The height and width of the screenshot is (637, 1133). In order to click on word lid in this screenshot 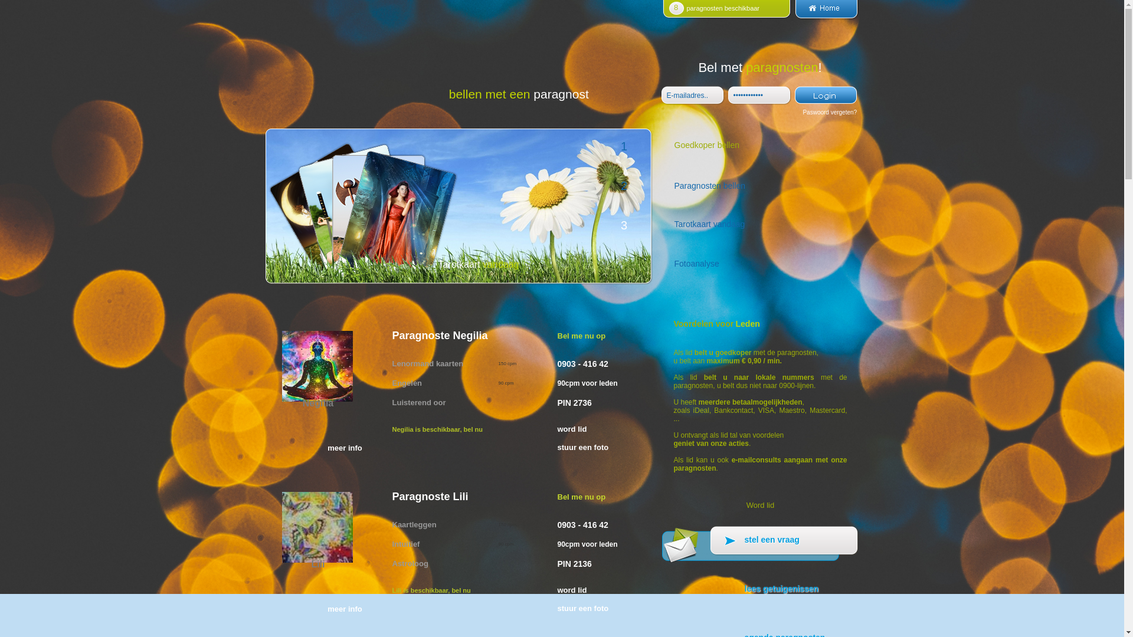, I will do `click(598, 429)`.